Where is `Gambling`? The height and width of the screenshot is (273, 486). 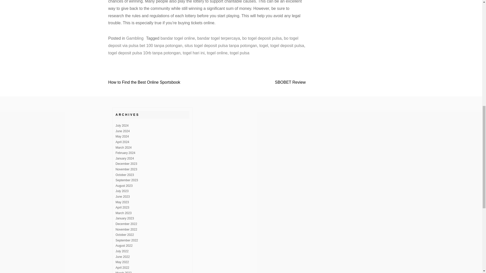
Gambling is located at coordinates (135, 38).